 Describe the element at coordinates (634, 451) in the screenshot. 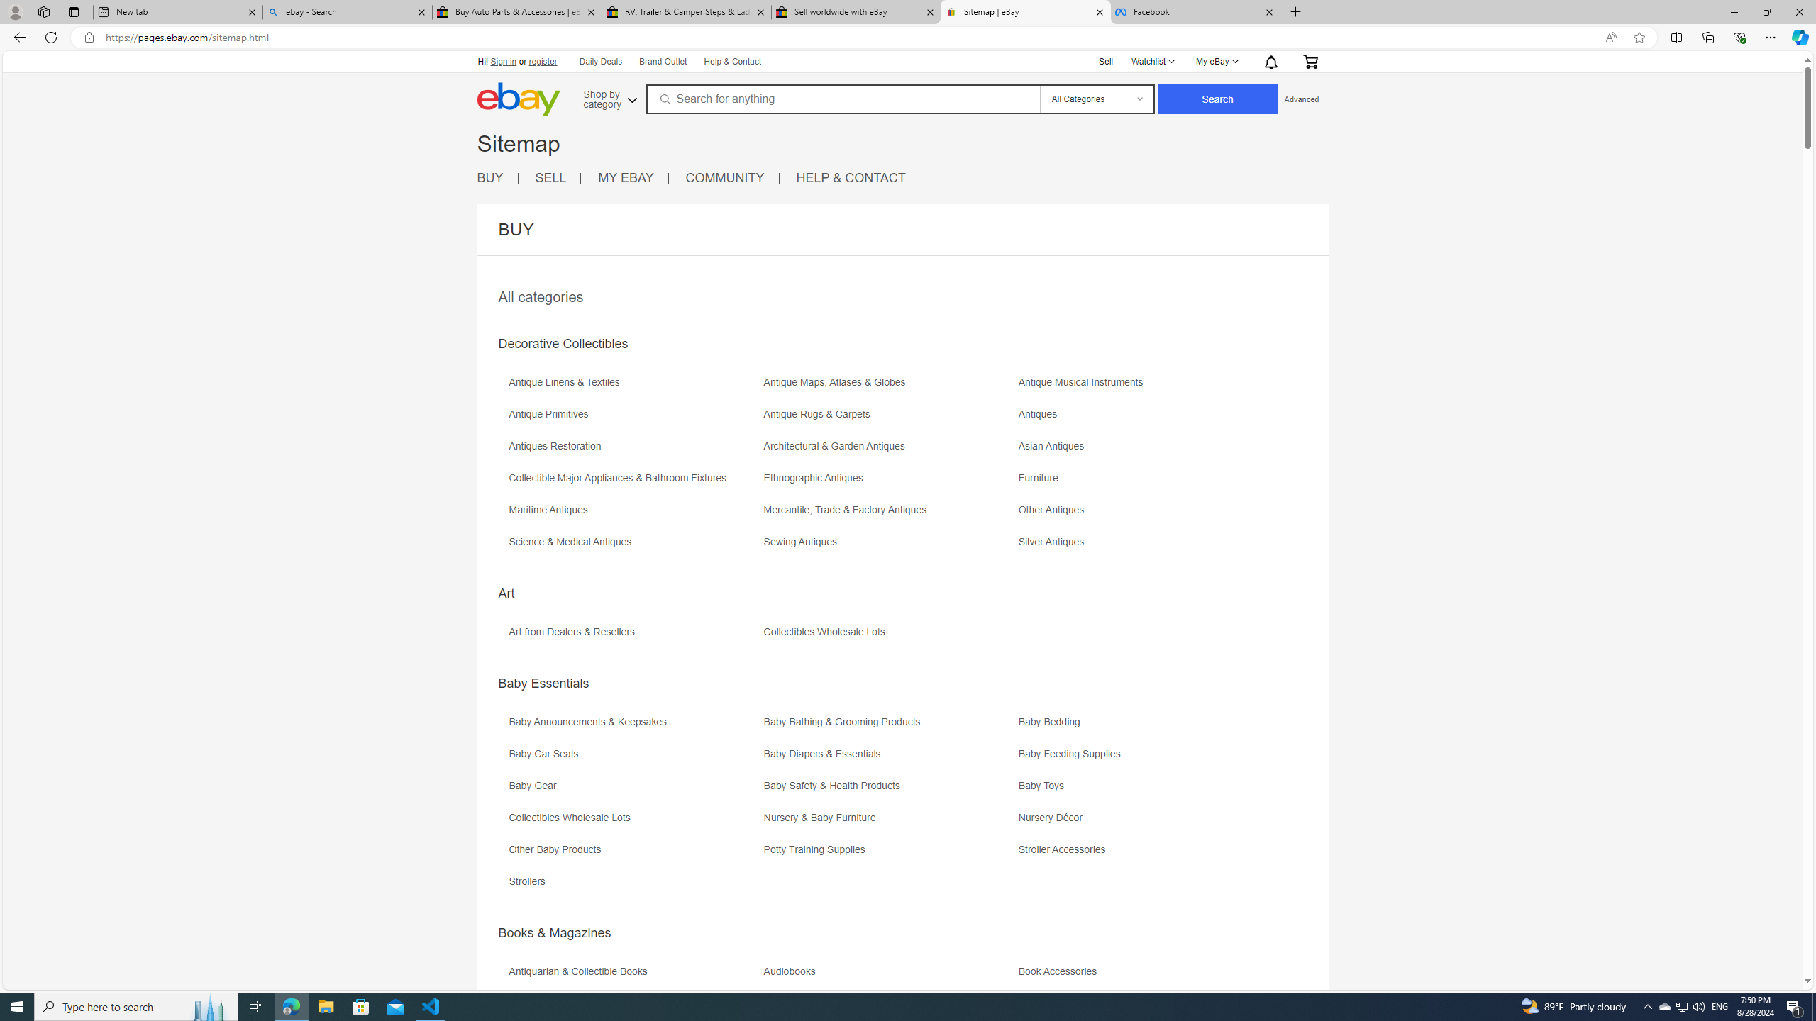

I see `Antiques Restoration` at that location.